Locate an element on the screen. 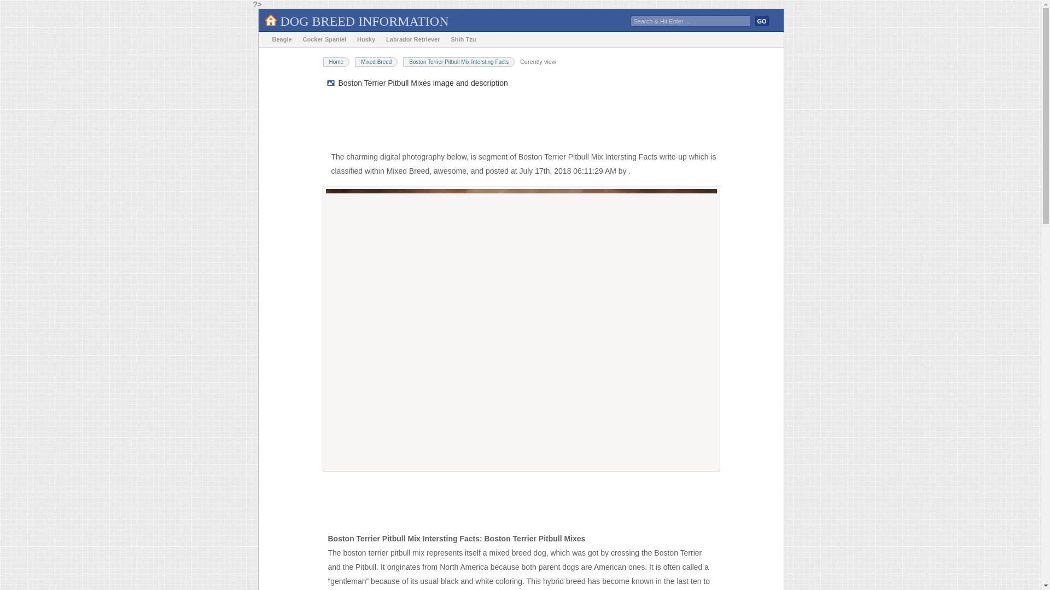 Image resolution: width=1050 pixels, height=590 pixels. Cocker Spaniel is located at coordinates (324, 39).